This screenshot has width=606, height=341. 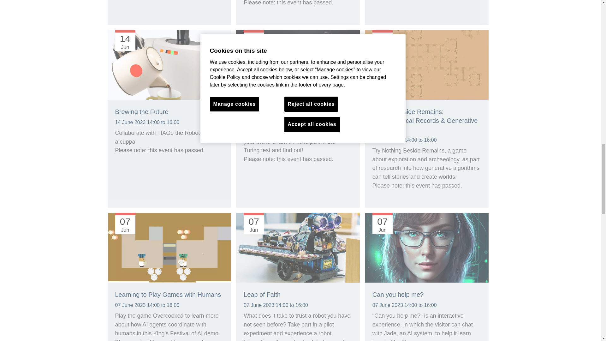 I want to click on Learning to Play Games with Humans, so click(x=168, y=294).